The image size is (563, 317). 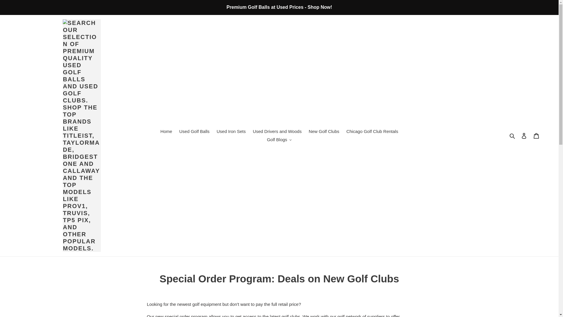 What do you see at coordinates (194, 131) in the screenshot?
I see `Used Golf Balls` at bounding box center [194, 131].